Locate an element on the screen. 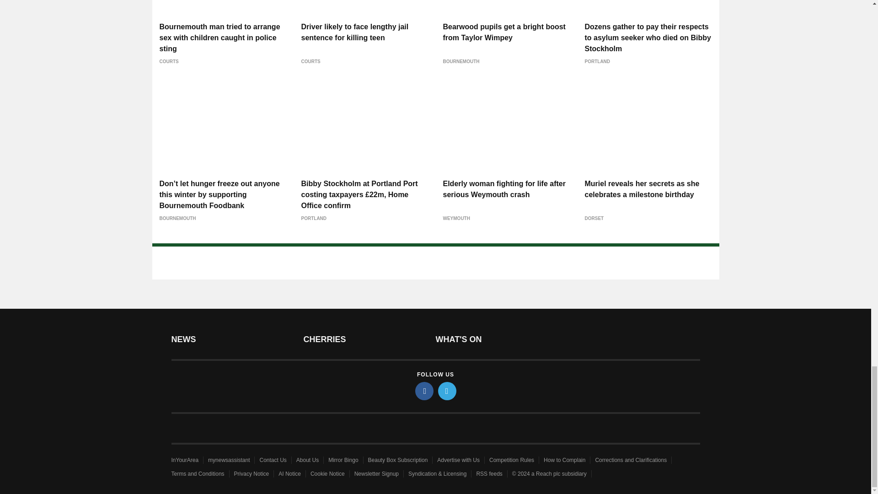 The image size is (878, 494). twitter is located at coordinates (447, 391).